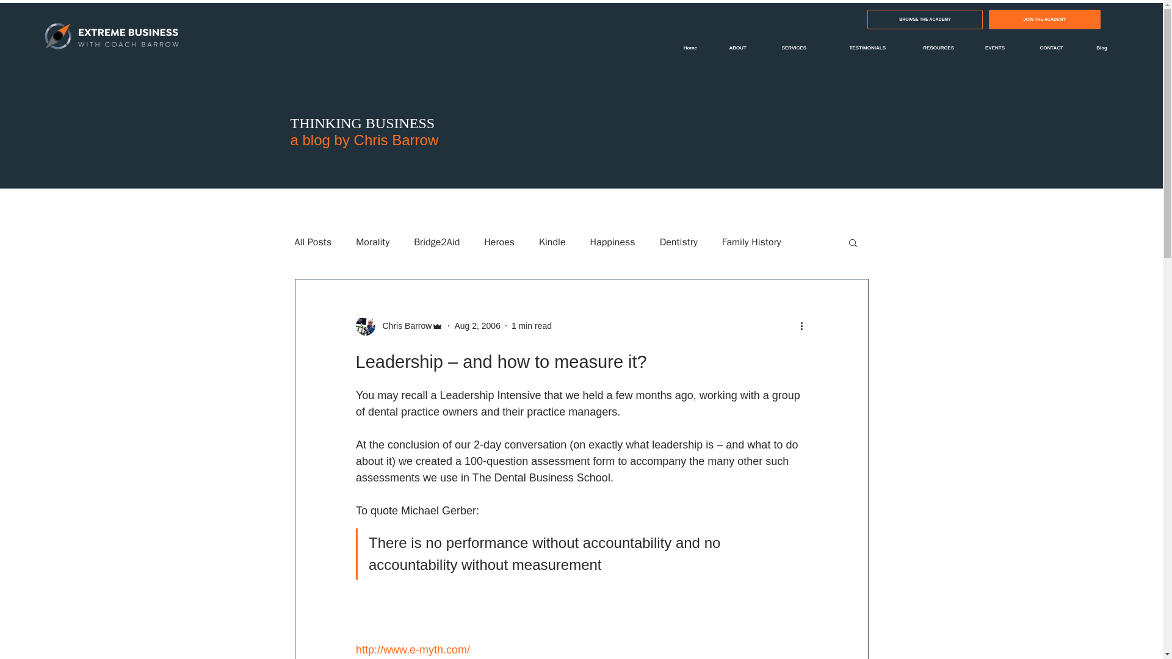 This screenshot has width=1172, height=659. Describe the element at coordinates (613, 242) in the screenshot. I see `Happiness` at that location.